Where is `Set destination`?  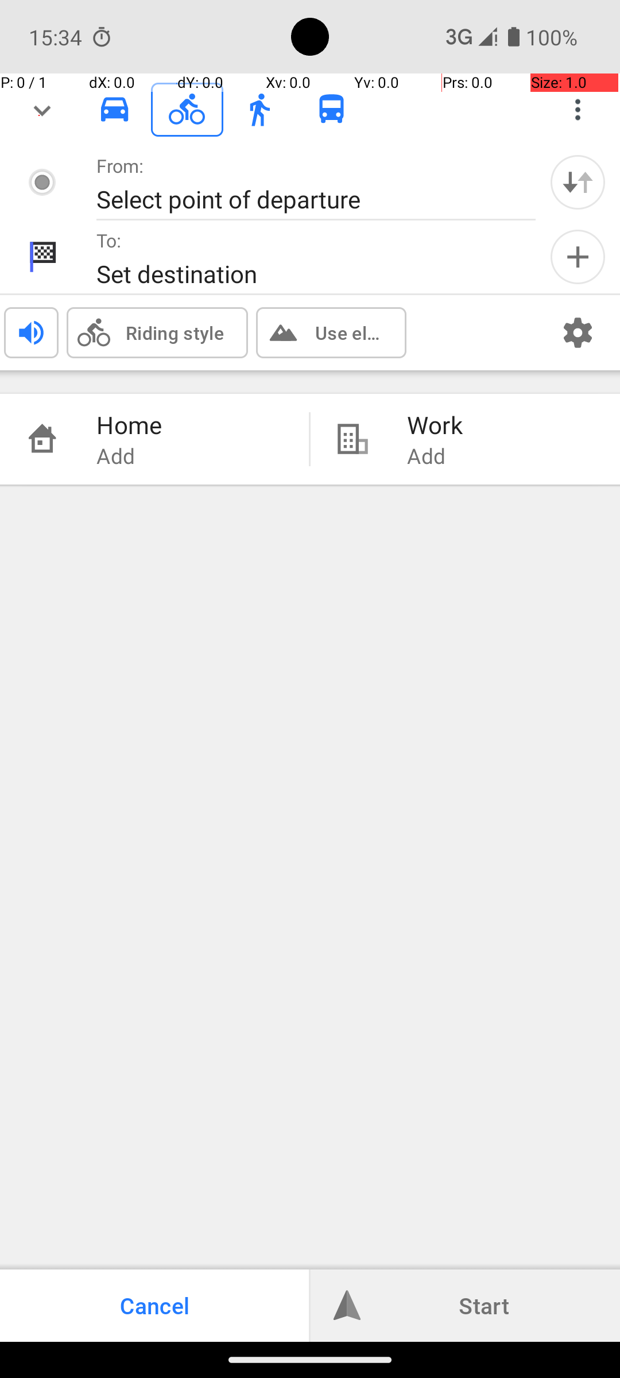 Set destination is located at coordinates (304, 273).